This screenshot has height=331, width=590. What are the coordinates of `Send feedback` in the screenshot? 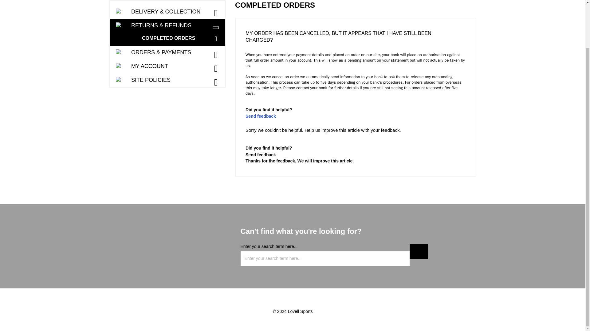 It's located at (261, 154).